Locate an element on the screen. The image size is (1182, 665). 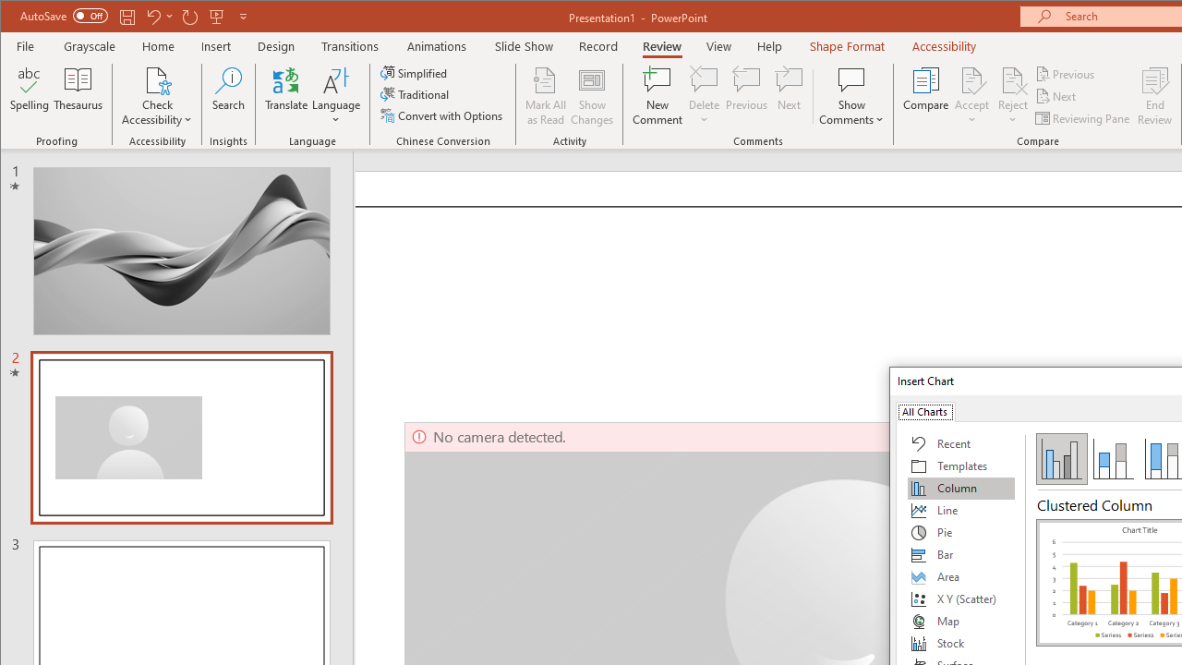
New Comment is located at coordinates (657, 96).